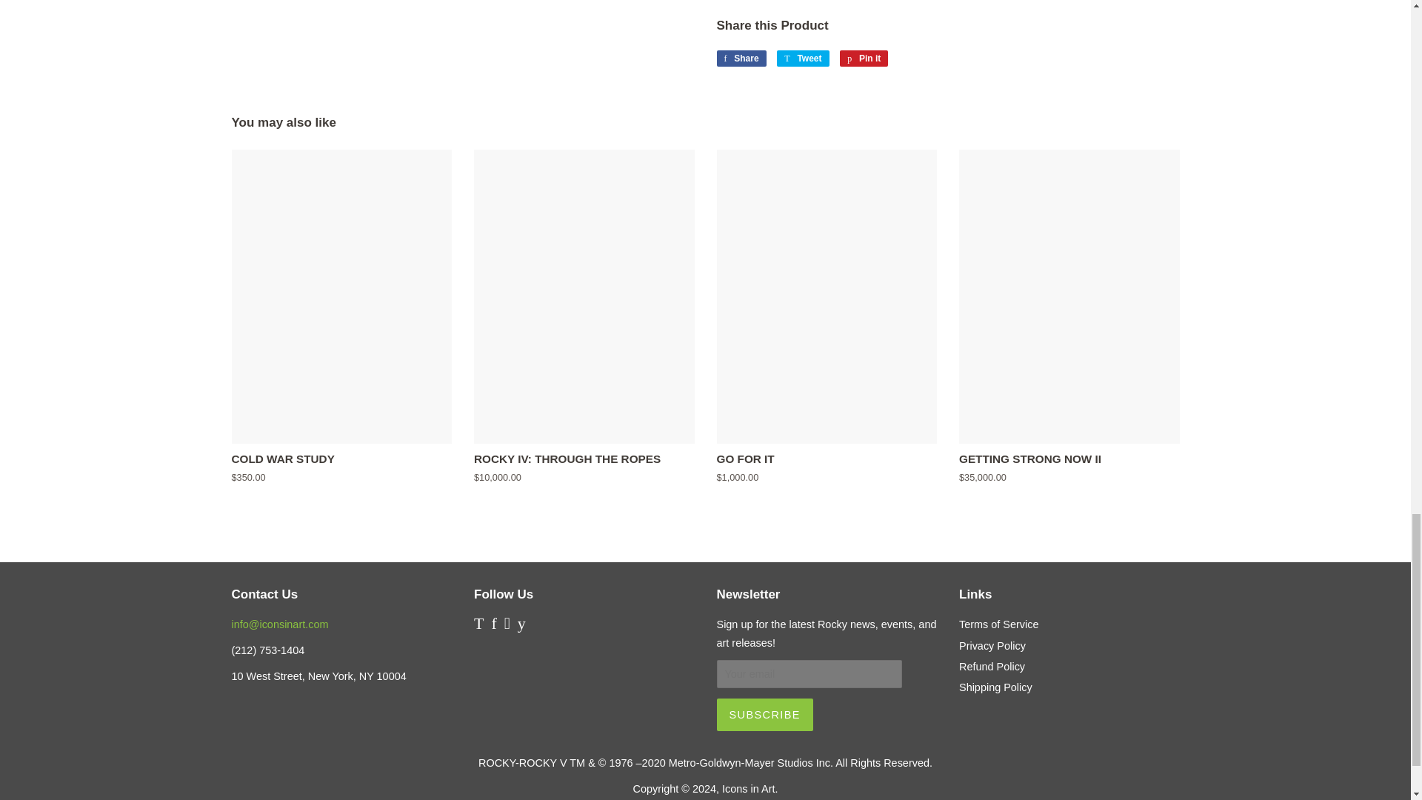 The width and height of the screenshot is (1422, 800). I want to click on Share on Facebook, so click(741, 58).